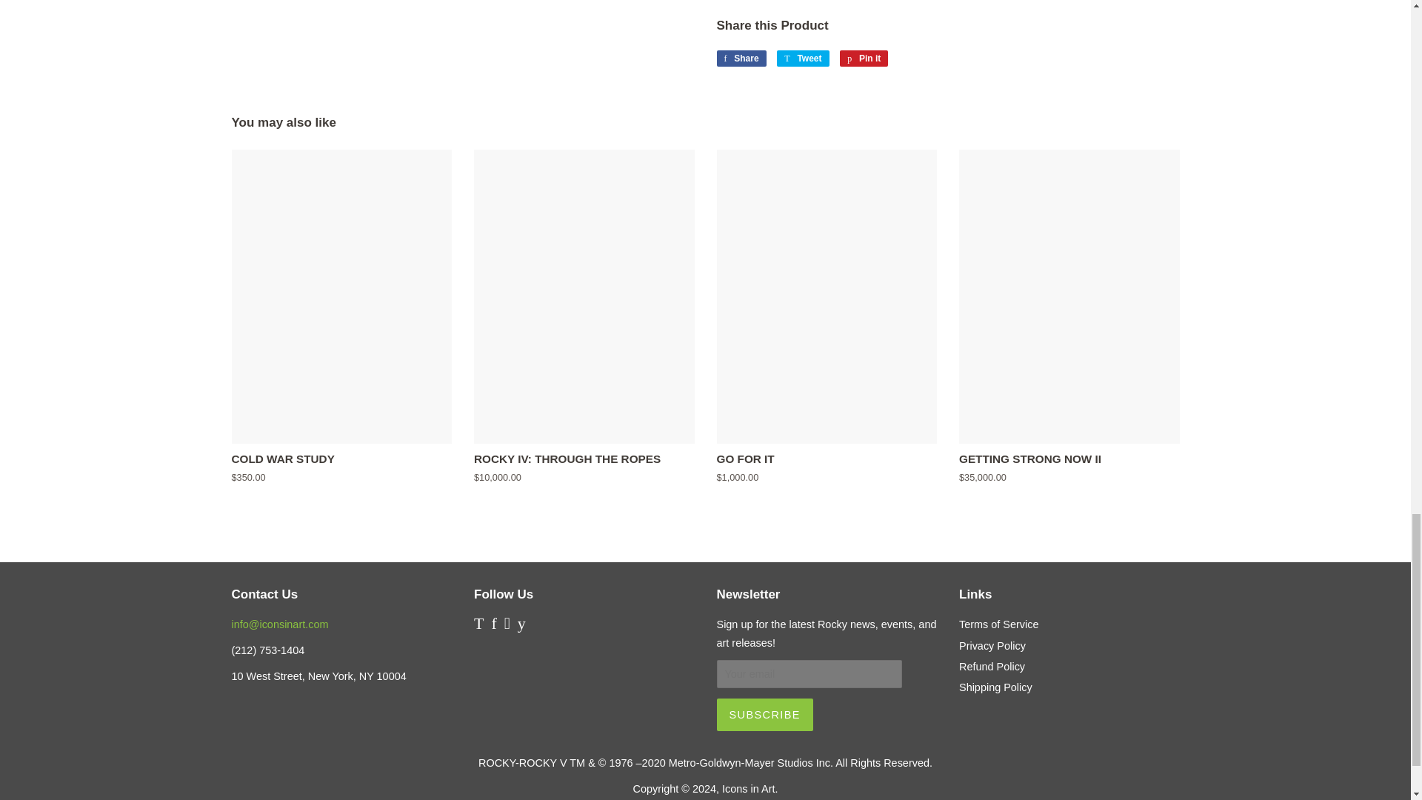 The width and height of the screenshot is (1422, 800). I want to click on Share on Facebook, so click(741, 58).